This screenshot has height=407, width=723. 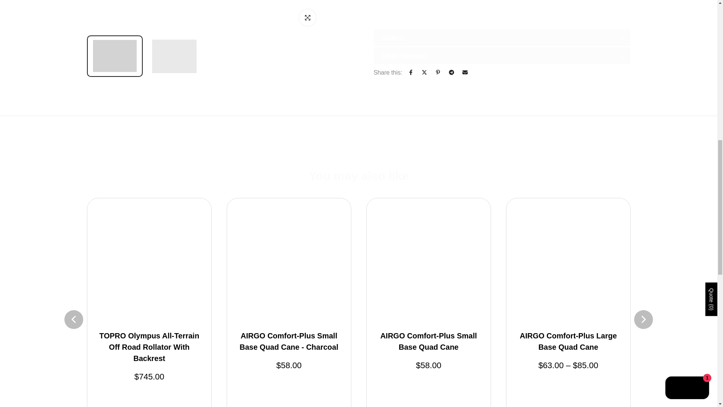 What do you see at coordinates (424, 72) in the screenshot?
I see `Share on Twitter` at bounding box center [424, 72].